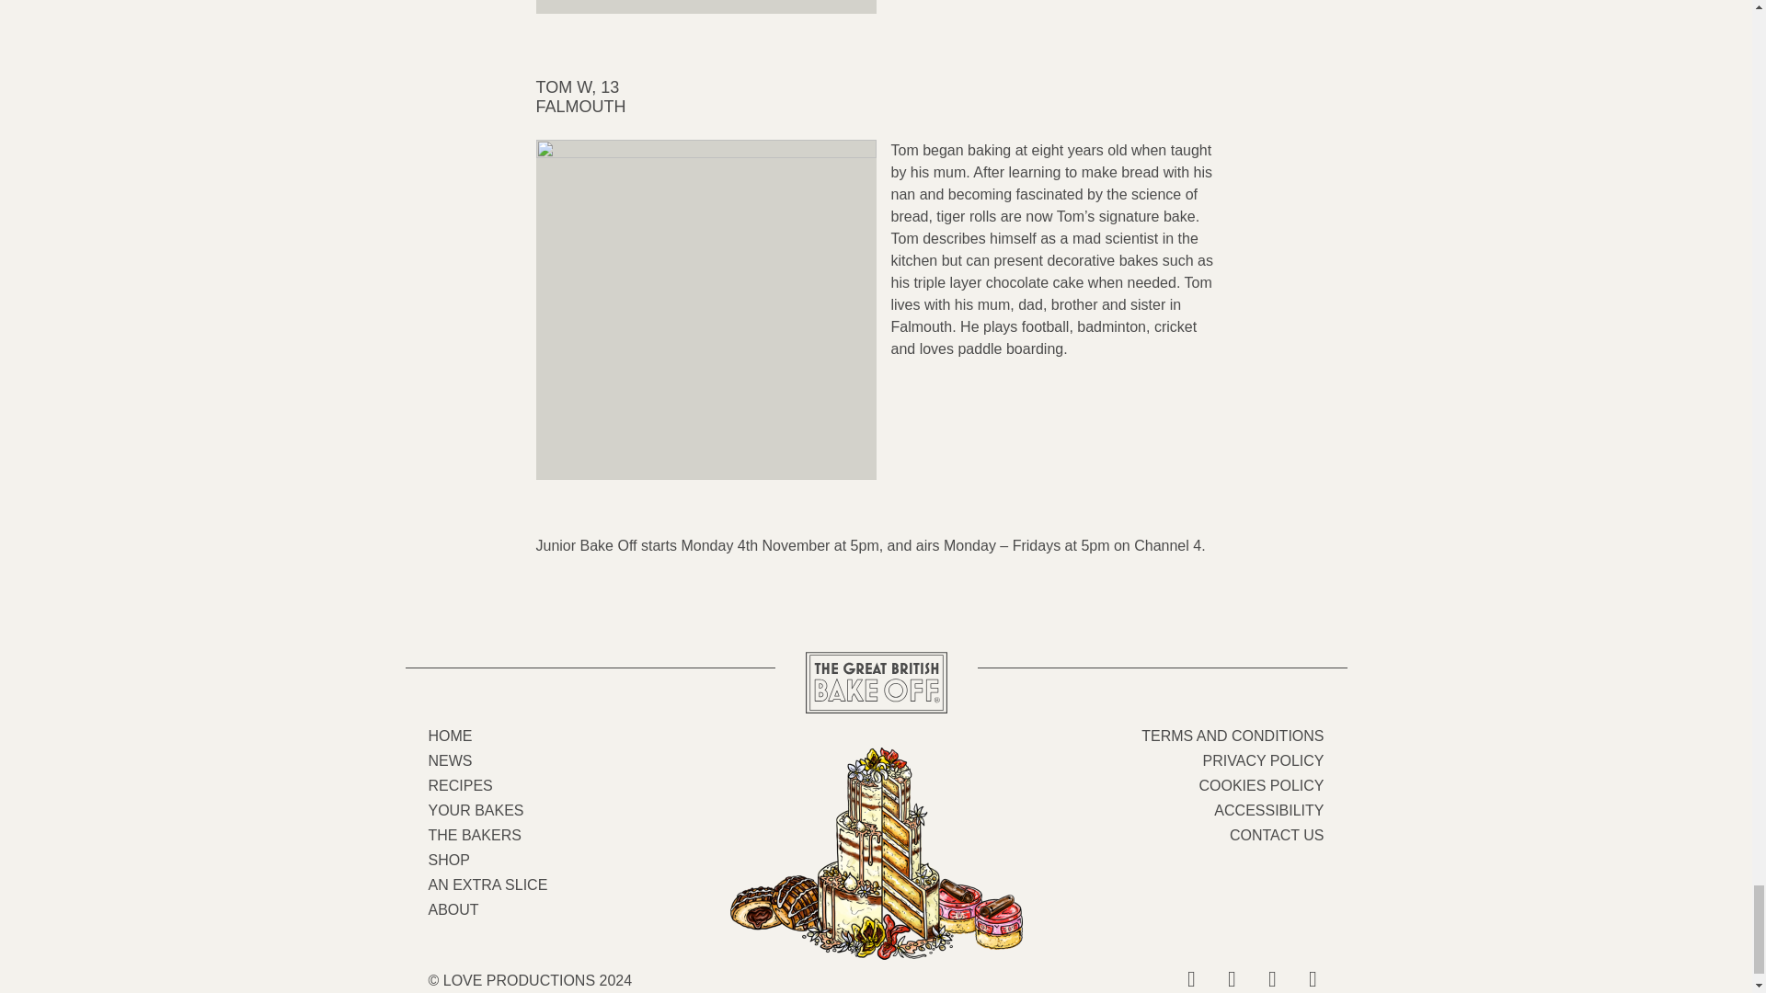 The width and height of the screenshot is (1766, 993). Describe the element at coordinates (449, 859) in the screenshot. I see `SHOP` at that location.